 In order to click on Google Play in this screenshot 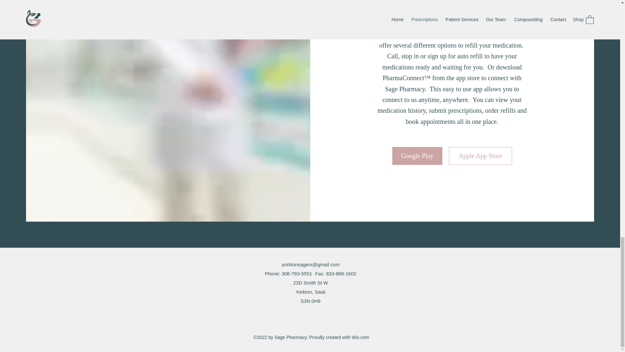, I will do `click(417, 156)`.